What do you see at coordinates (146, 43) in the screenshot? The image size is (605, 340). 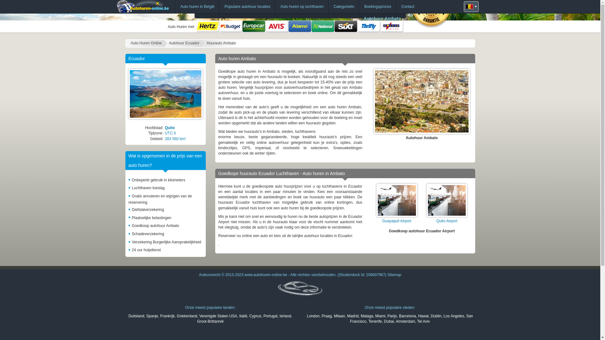 I see `Auto Huren Online` at bounding box center [146, 43].